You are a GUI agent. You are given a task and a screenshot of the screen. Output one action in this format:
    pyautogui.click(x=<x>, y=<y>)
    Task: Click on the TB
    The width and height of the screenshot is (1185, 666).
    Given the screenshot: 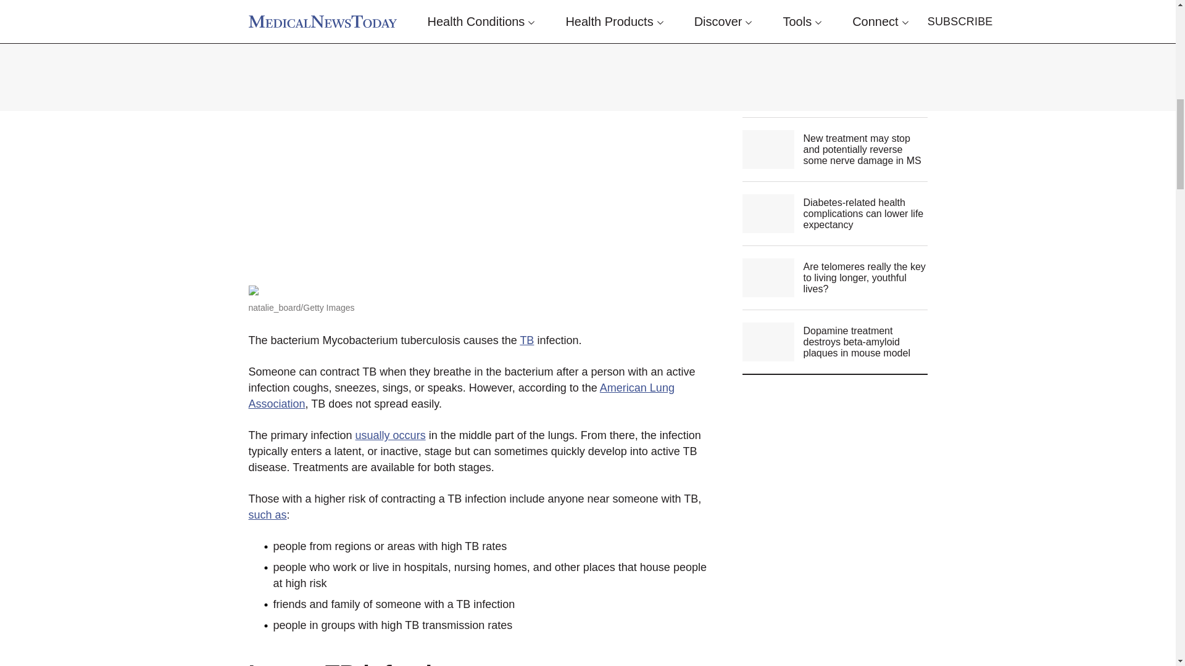 What is the action you would take?
    pyautogui.click(x=527, y=340)
    